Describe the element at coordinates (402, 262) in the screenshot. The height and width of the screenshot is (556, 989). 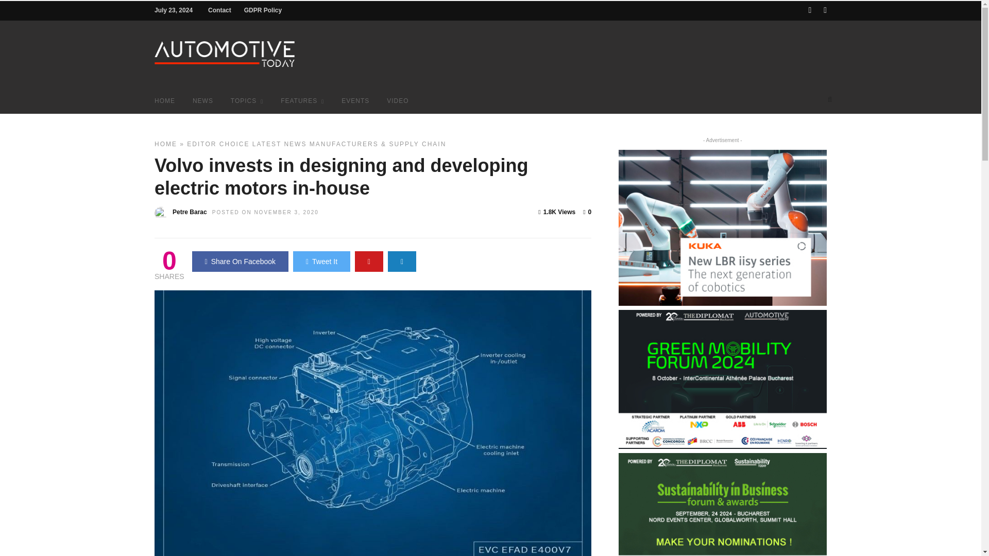
I see `Share by Email` at that location.